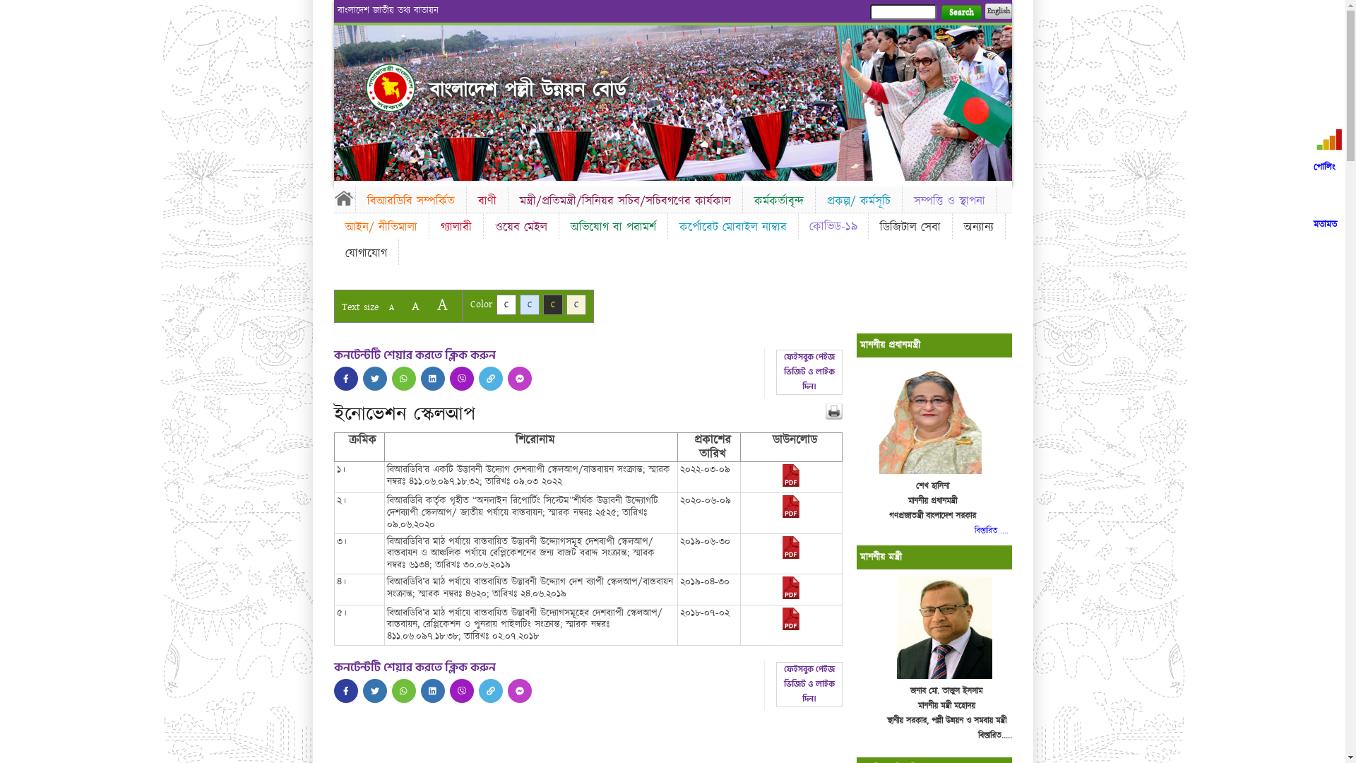 This screenshot has height=763, width=1356. Describe the element at coordinates (961, 13) in the screenshot. I see `Search` at that location.